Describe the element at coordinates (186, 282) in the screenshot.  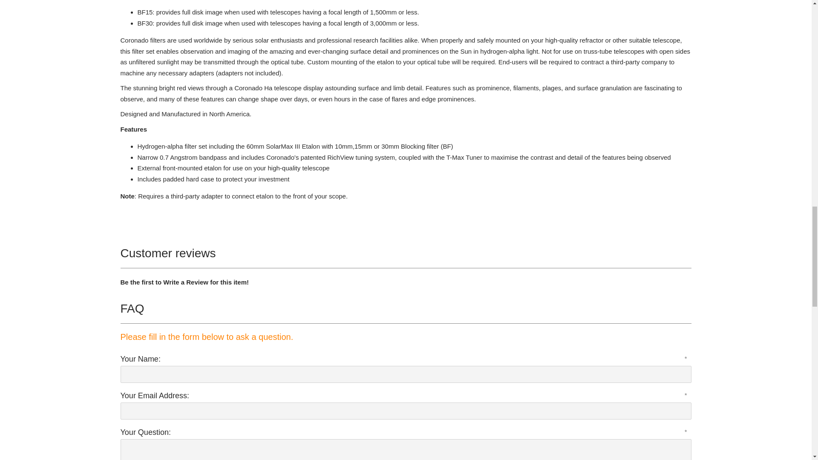
I see `Write a Review` at that location.